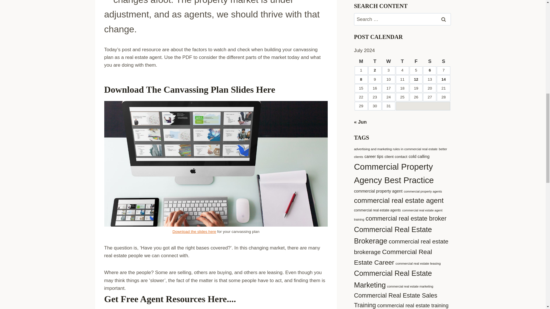 Image resolution: width=550 pixels, height=309 pixels. Describe the element at coordinates (443, 61) in the screenshot. I see `Sunday` at that location.